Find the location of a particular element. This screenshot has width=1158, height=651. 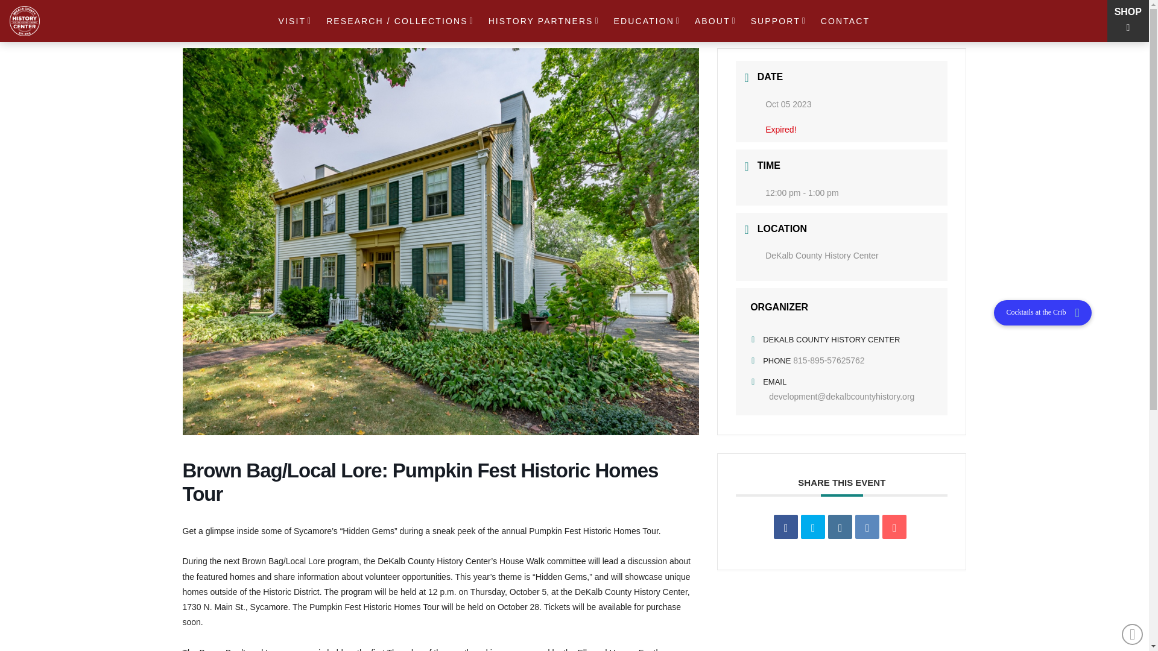

Tweet is located at coordinates (813, 527).